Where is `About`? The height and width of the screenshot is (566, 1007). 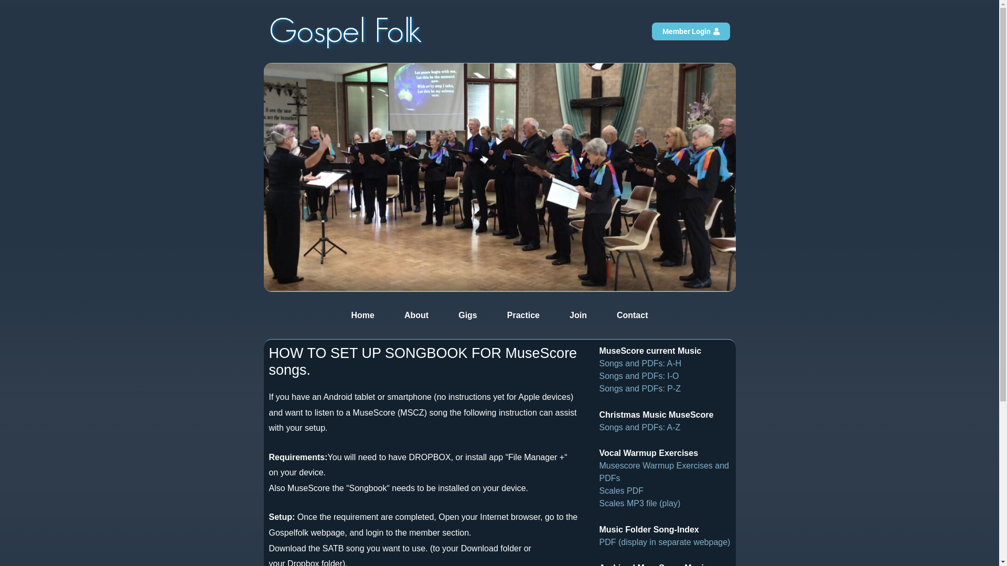 About is located at coordinates (416, 315).